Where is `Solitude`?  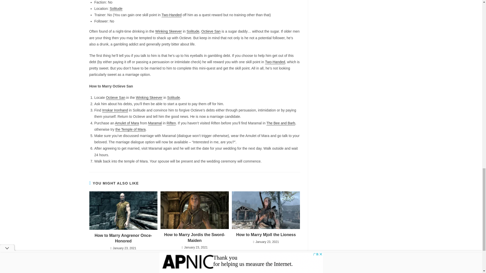
Solitude is located at coordinates (116, 9).